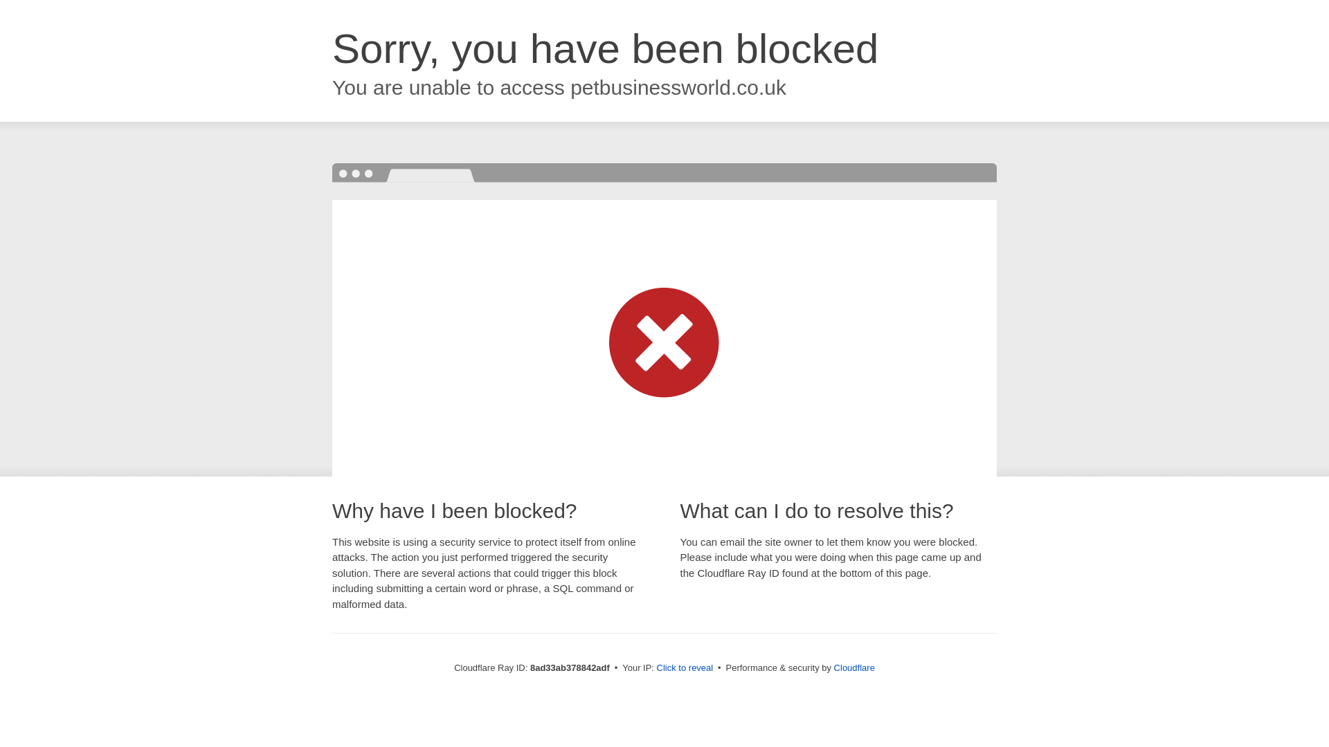 This screenshot has width=1329, height=747. What do you see at coordinates (854, 667) in the screenshot?
I see `Cloudflare` at bounding box center [854, 667].